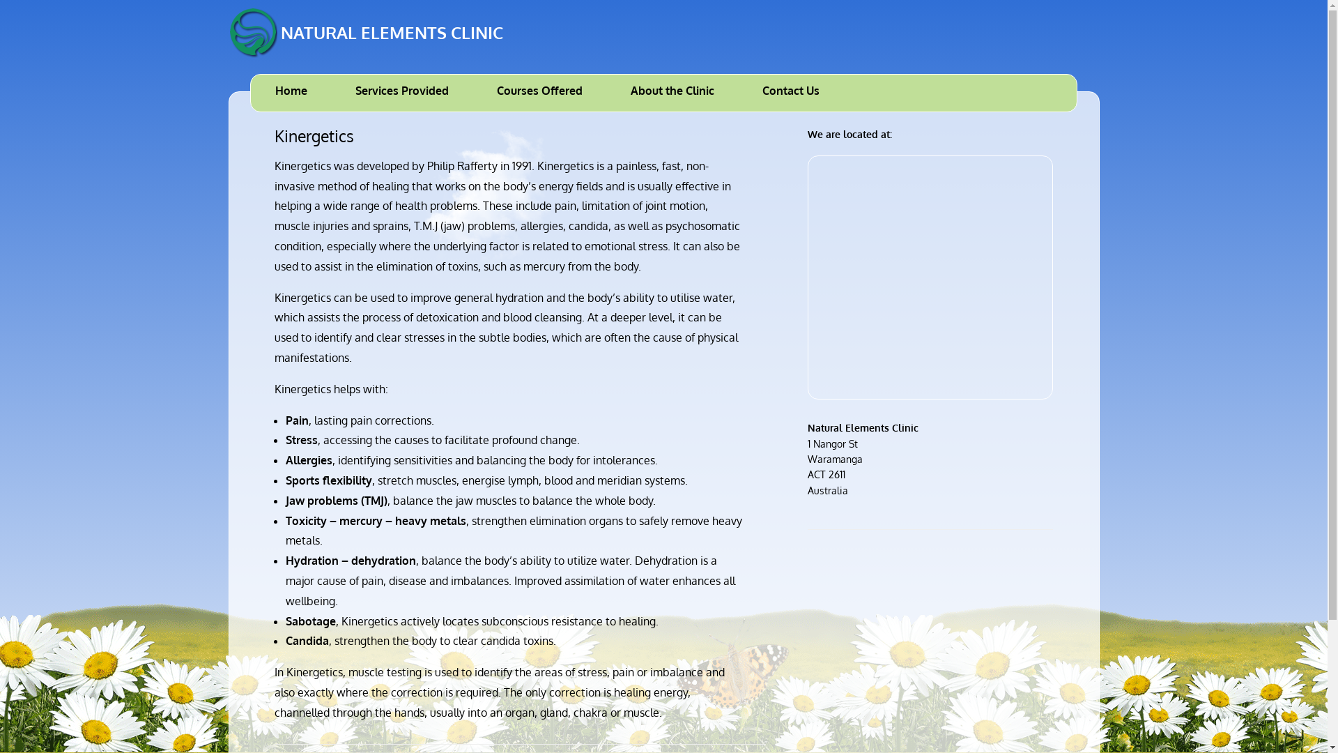  I want to click on Services Provided, so click(402, 93).